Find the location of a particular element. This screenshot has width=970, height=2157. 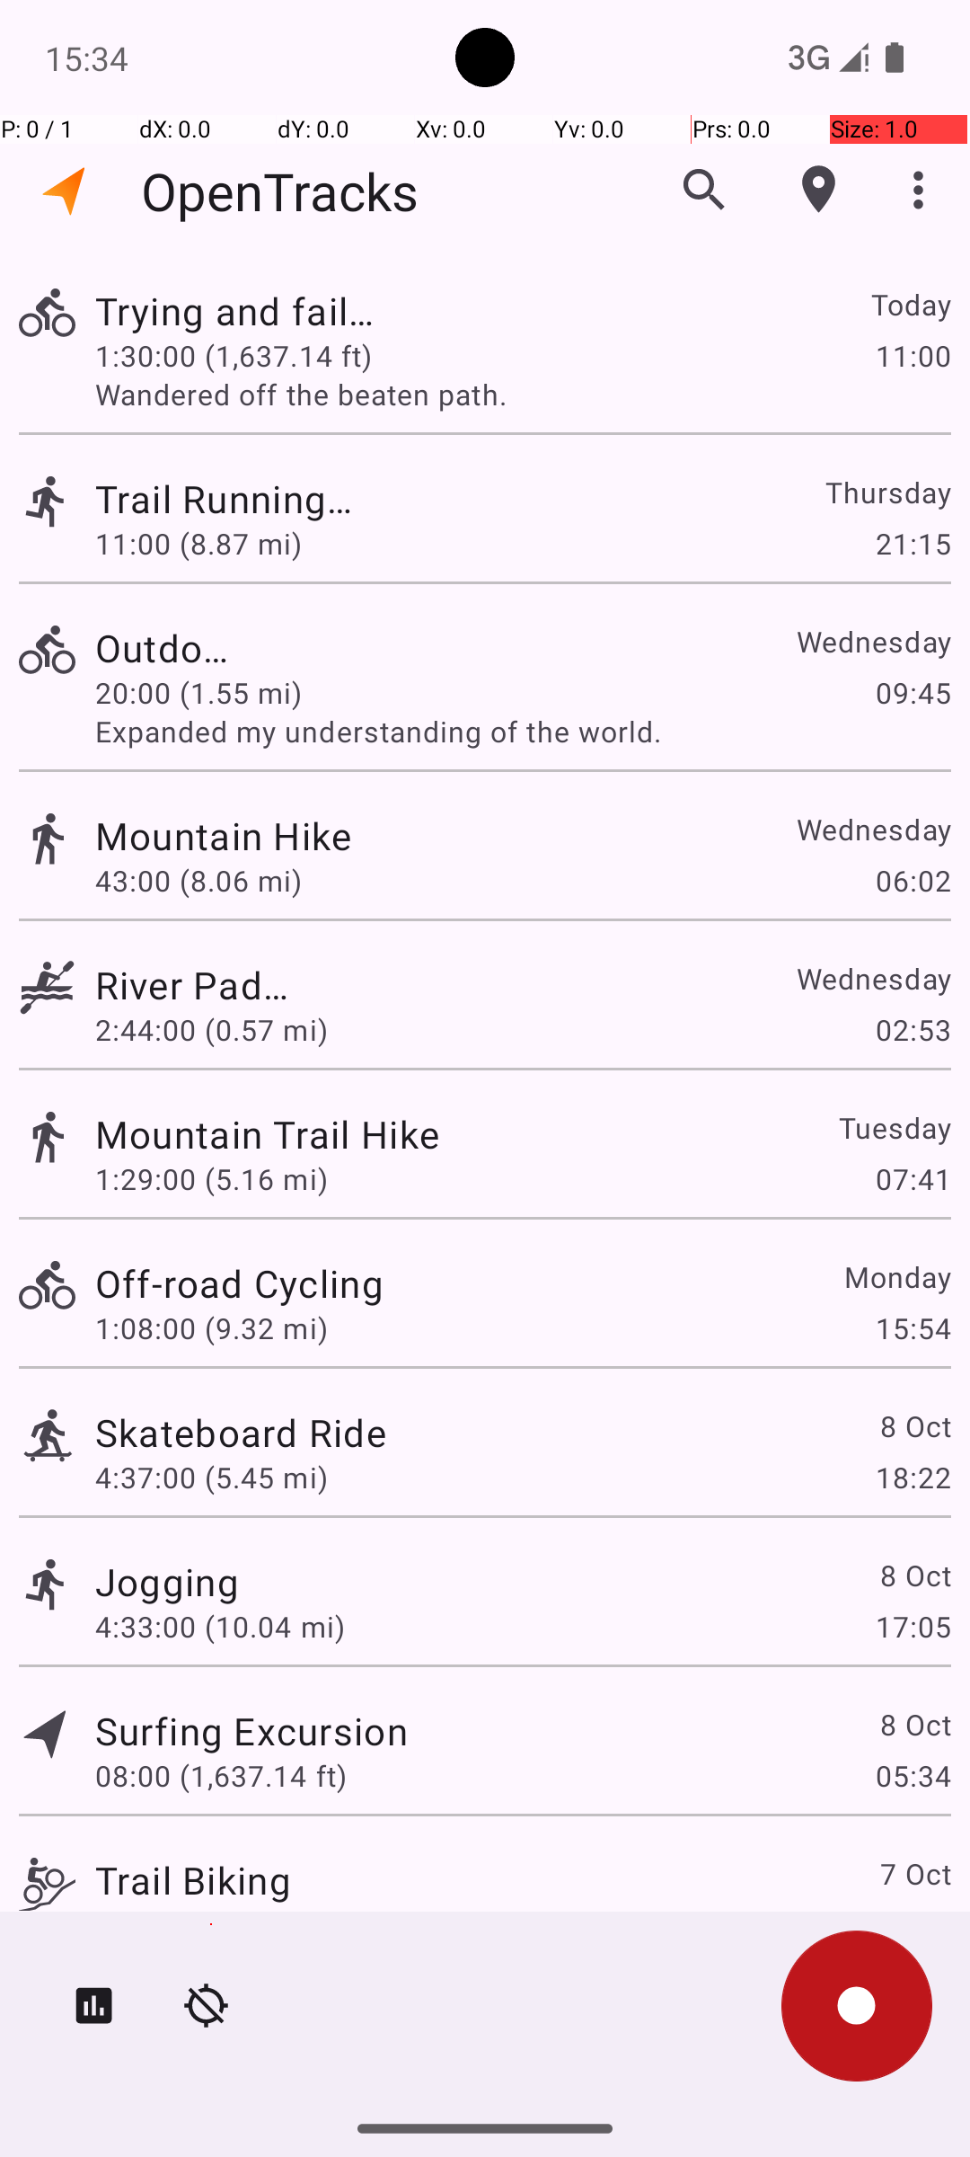

05:34 is located at coordinates (913, 1776).